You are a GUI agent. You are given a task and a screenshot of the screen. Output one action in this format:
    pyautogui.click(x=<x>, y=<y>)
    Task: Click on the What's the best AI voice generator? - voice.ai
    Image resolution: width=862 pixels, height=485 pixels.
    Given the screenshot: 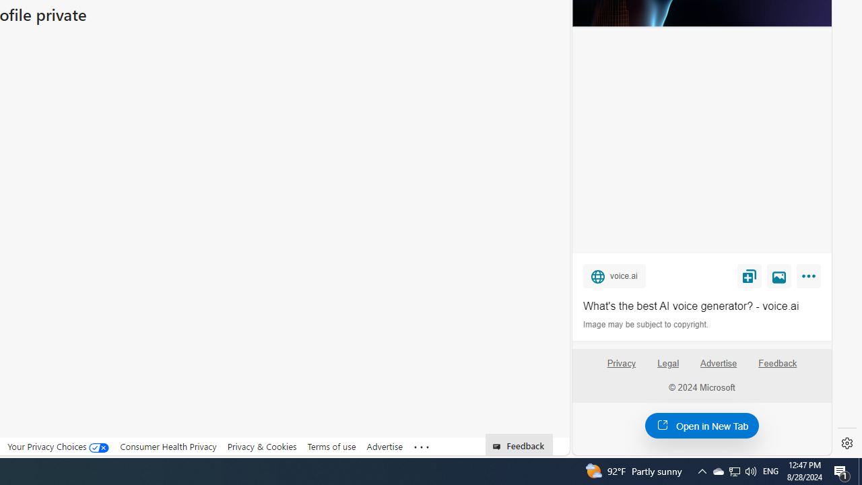 What is the action you would take?
    pyautogui.click(x=702, y=306)
    